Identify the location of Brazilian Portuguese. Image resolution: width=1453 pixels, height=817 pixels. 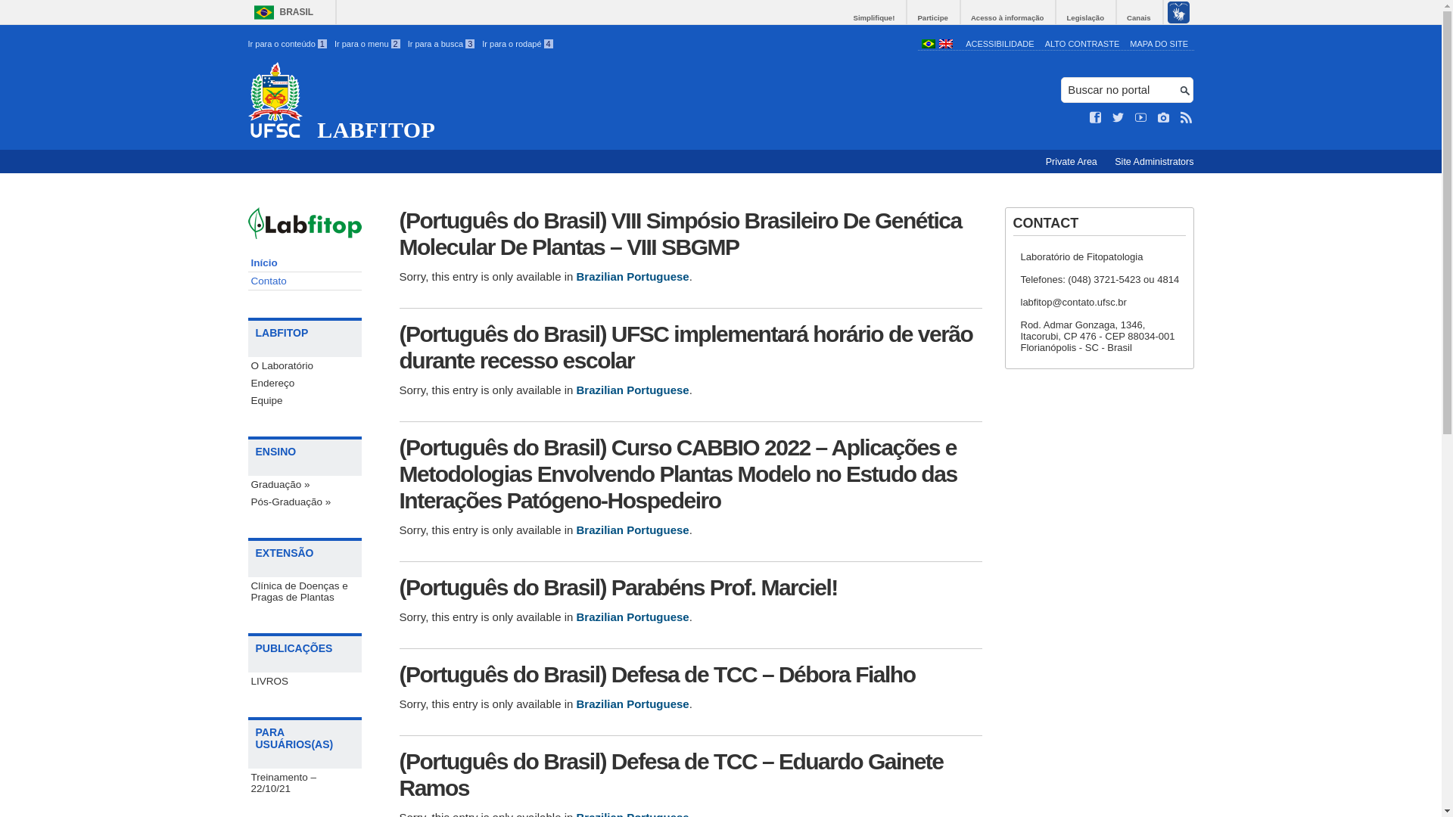
(633, 617).